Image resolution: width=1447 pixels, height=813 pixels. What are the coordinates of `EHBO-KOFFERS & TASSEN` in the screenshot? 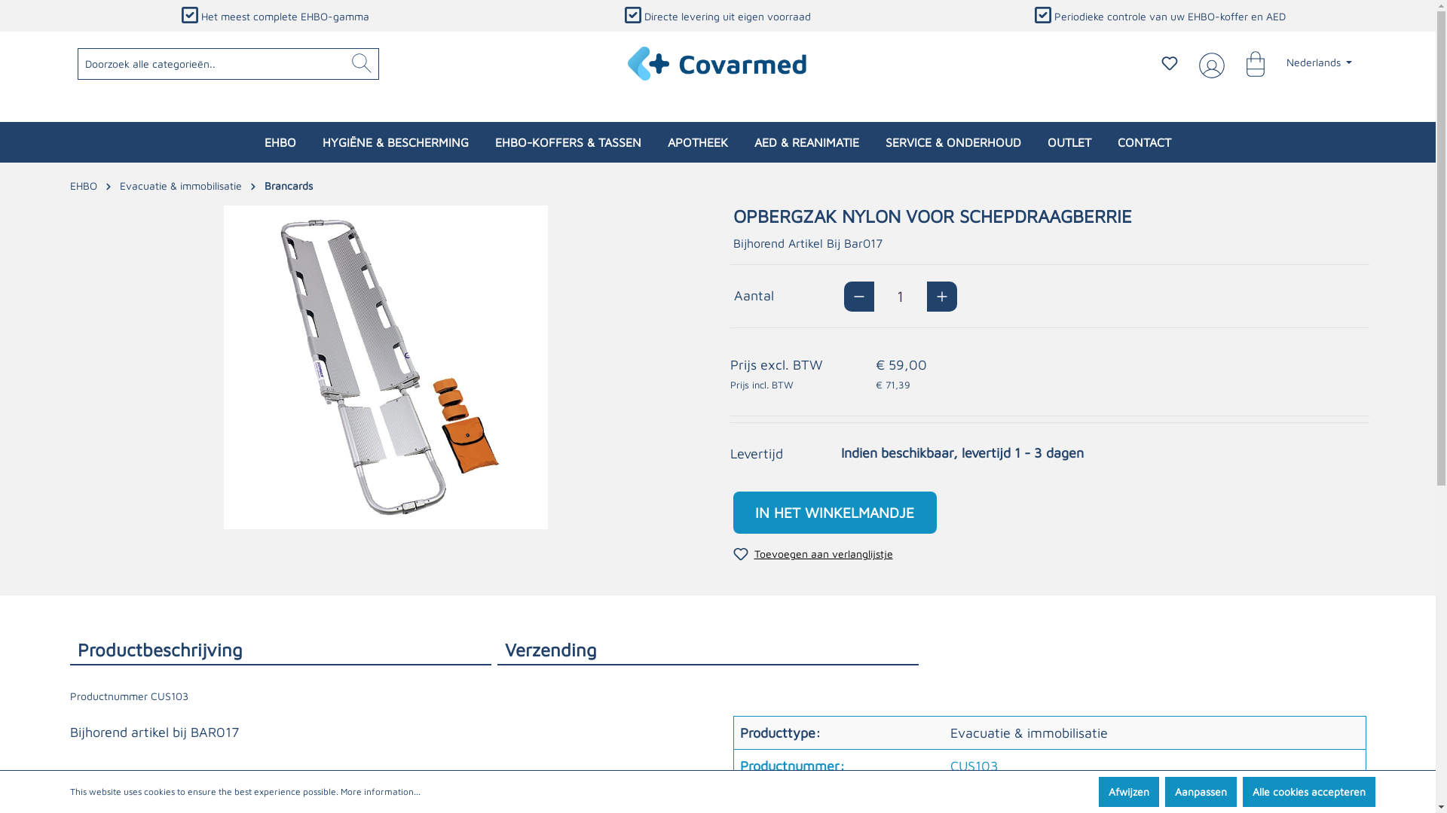 It's located at (568, 142).